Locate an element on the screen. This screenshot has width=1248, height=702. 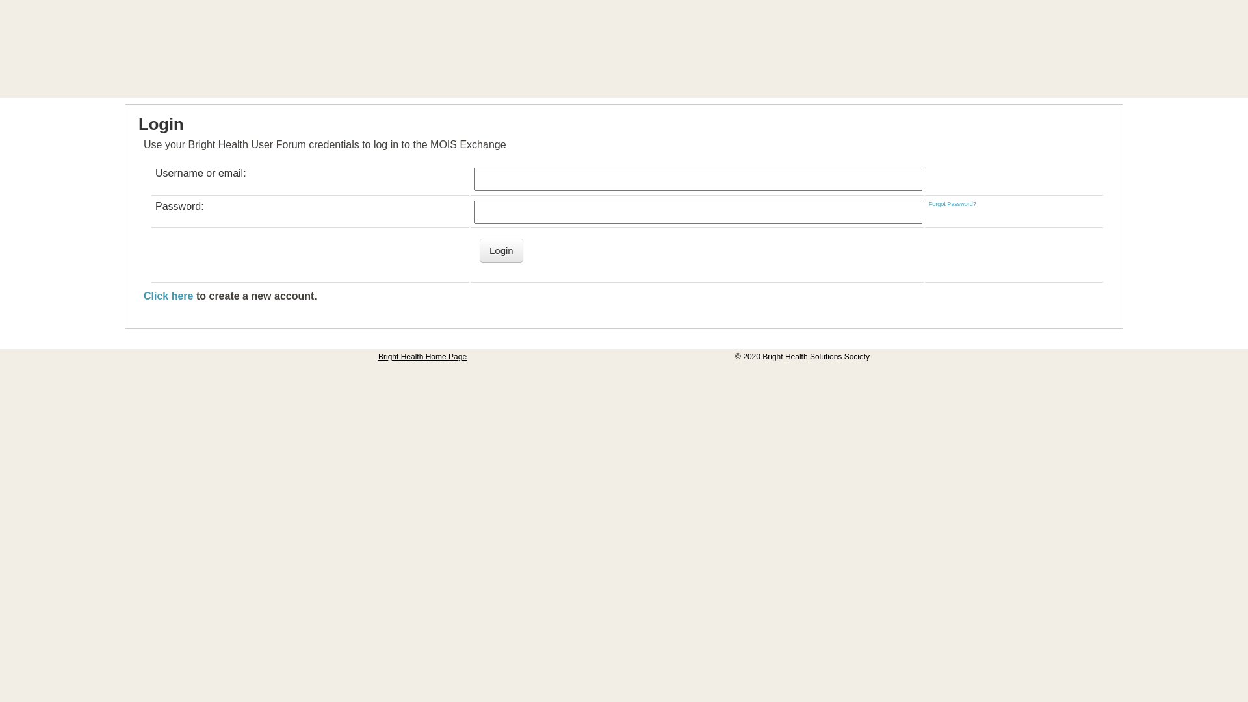
Click here is located at coordinates (168, 296).